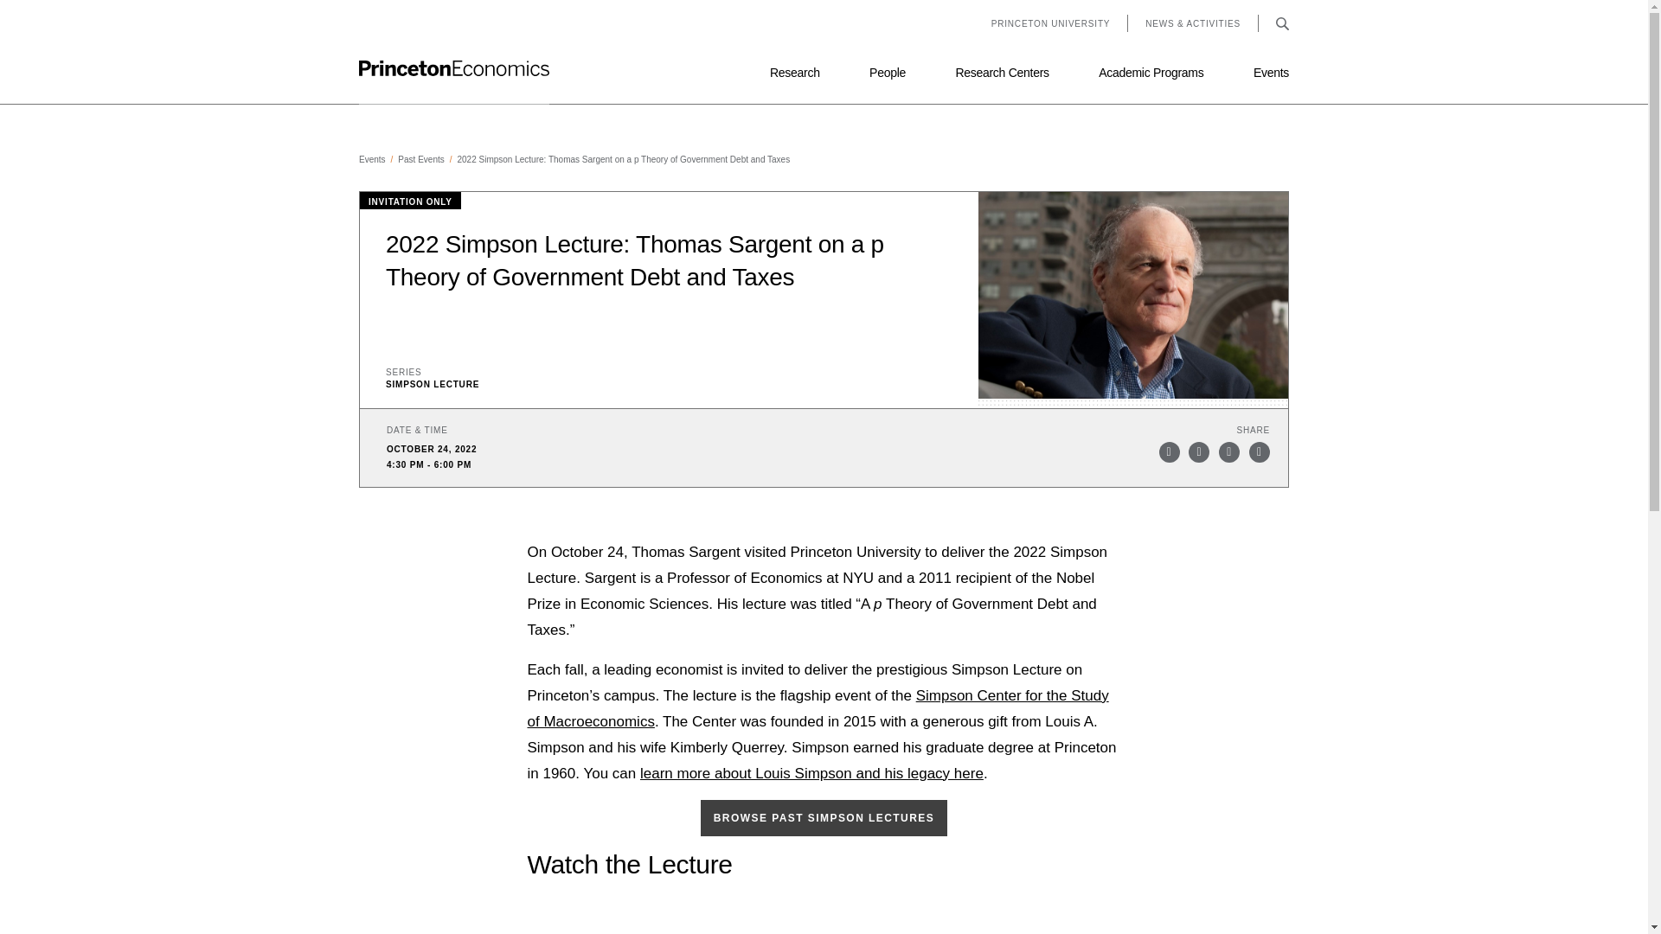 Image resolution: width=1661 pixels, height=934 pixels. Describe the element at coordinates (493, 22) in the screenshot. I see `Independent Work` at that location.